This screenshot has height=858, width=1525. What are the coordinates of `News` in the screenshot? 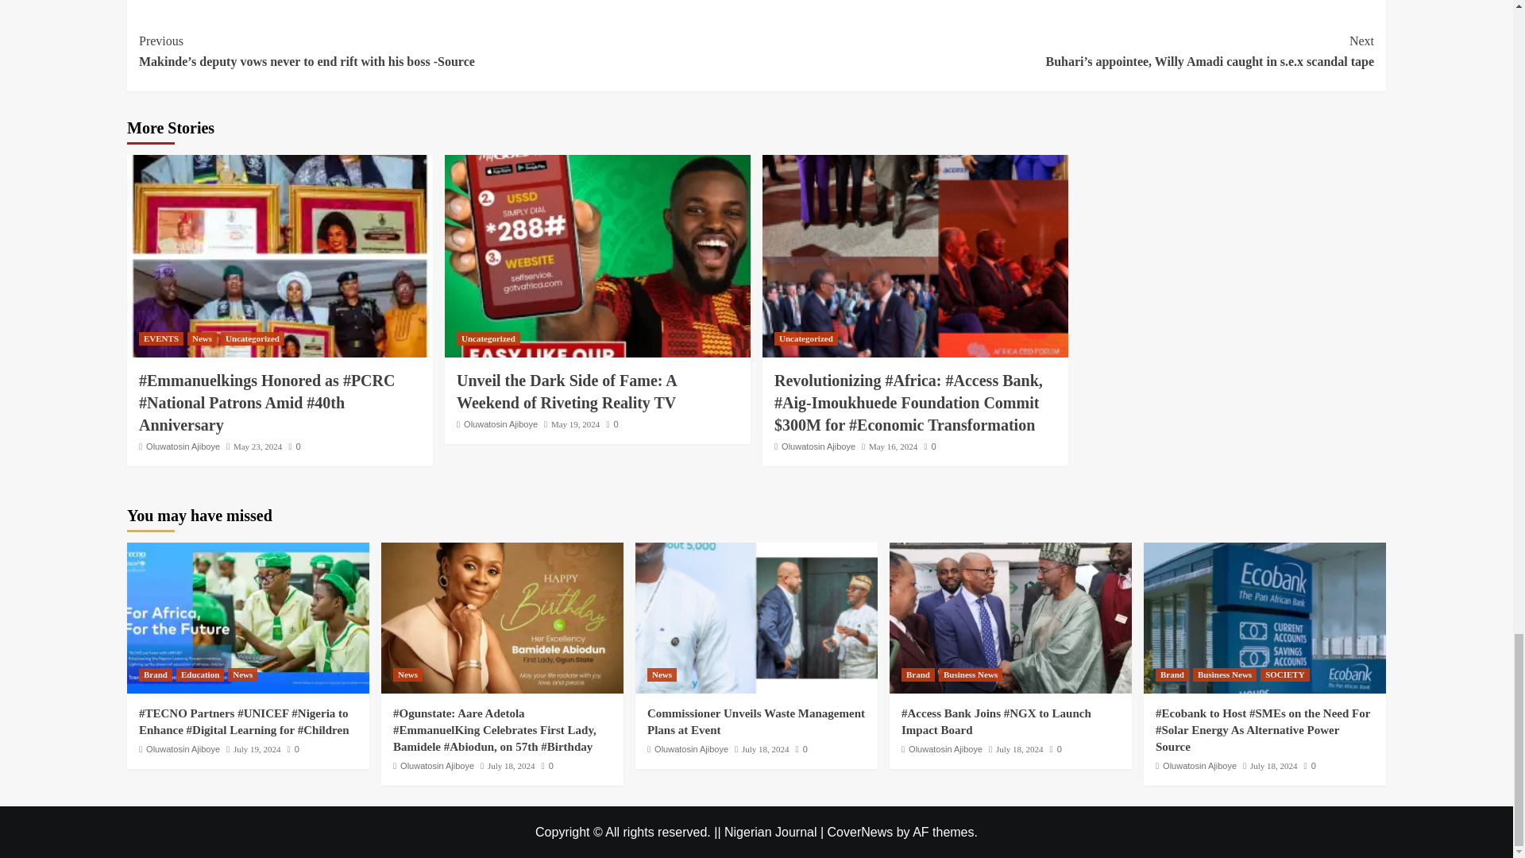 It's located at (202, 338).